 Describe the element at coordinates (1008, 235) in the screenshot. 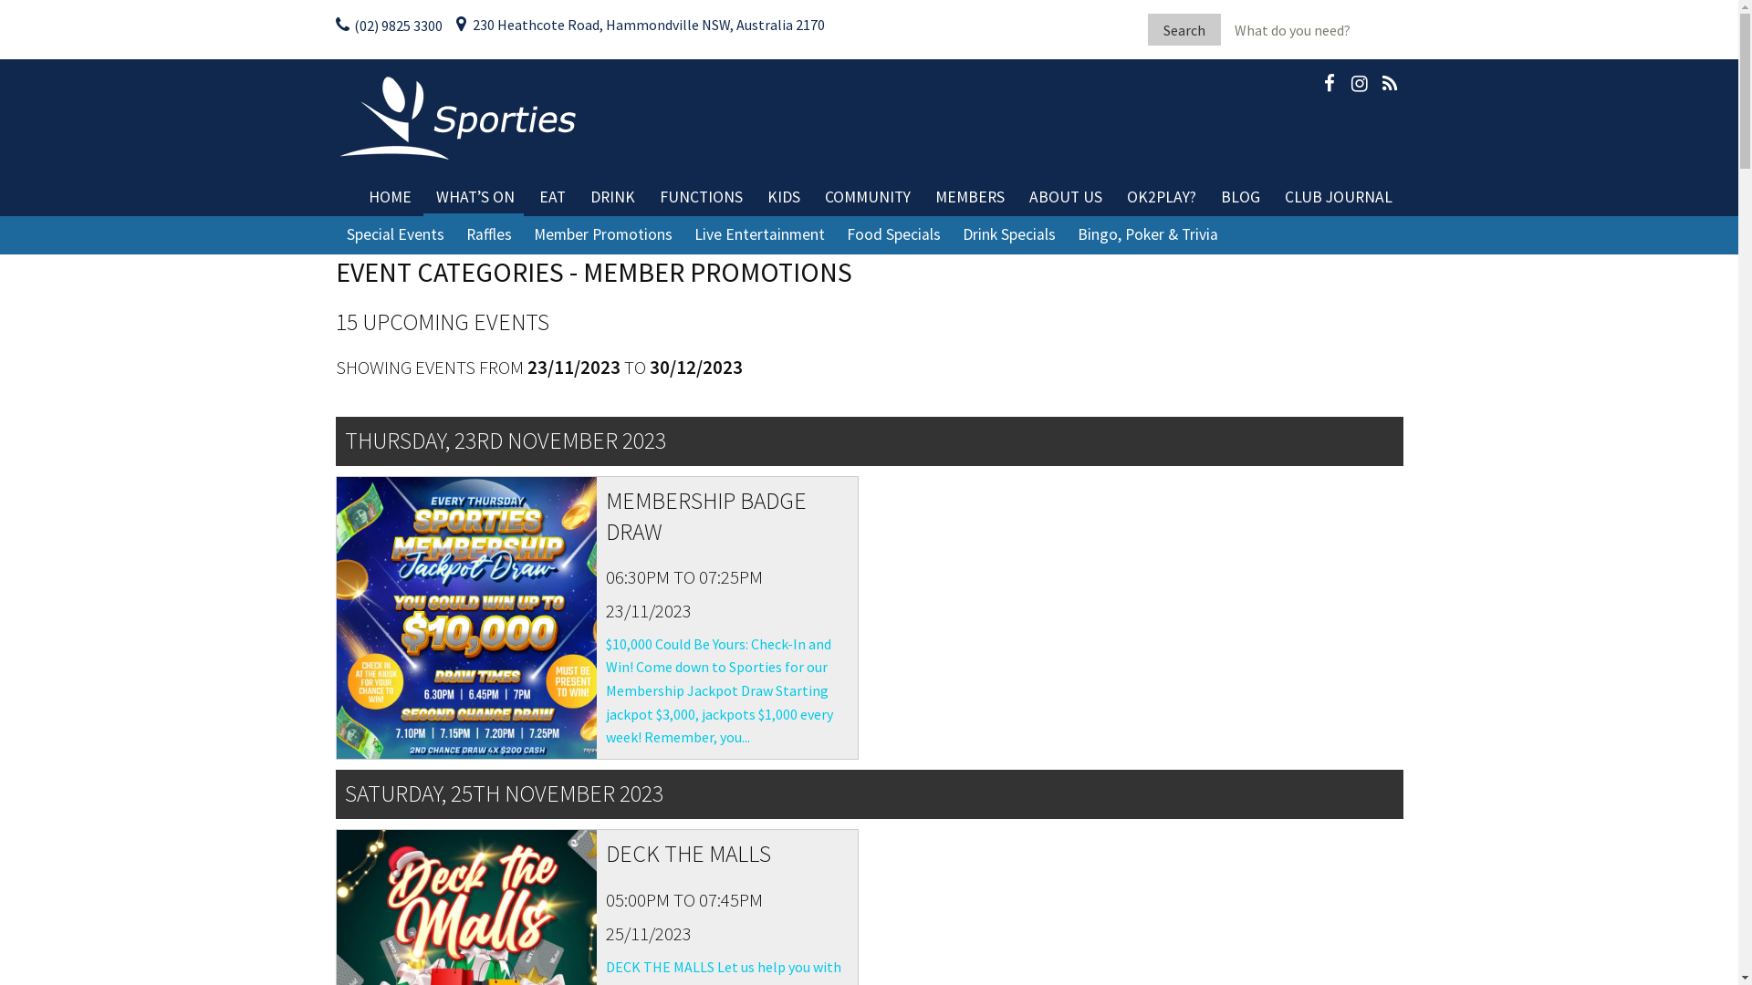

I see `Drink Specials` at that location.